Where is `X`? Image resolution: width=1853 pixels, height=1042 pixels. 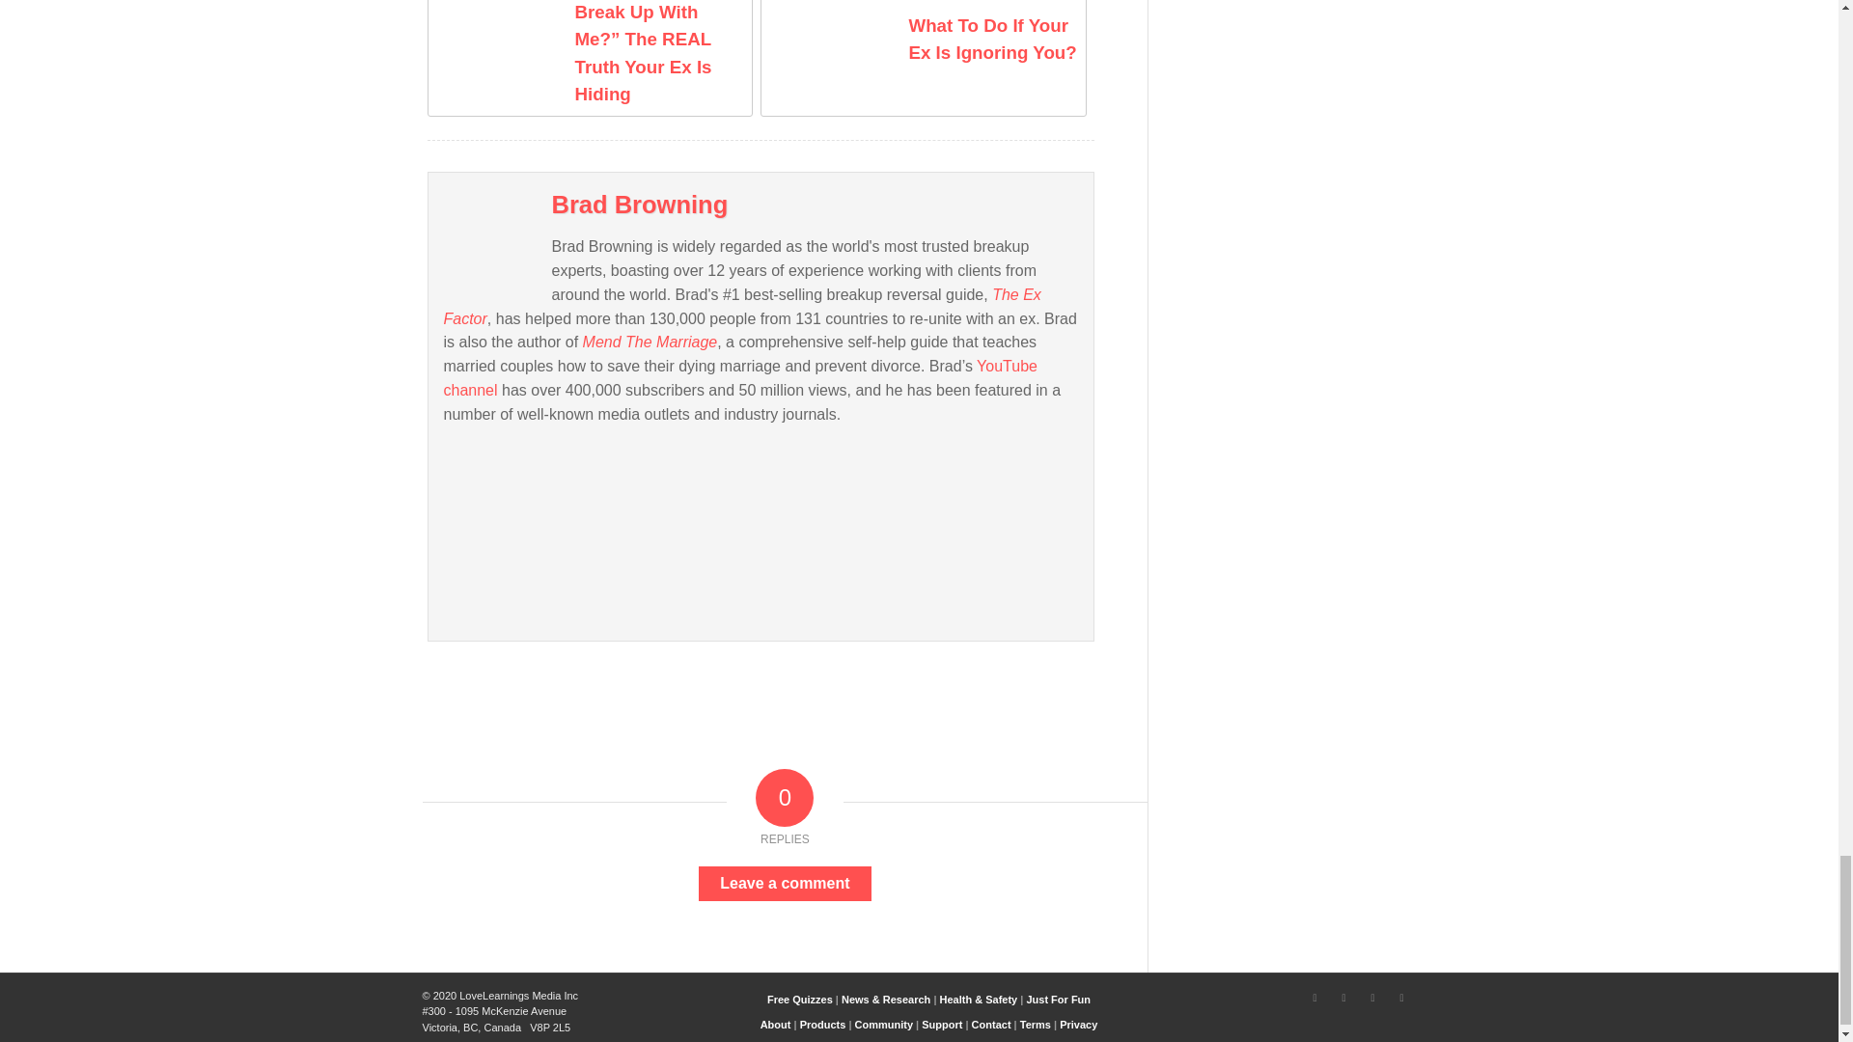 X is located at coordinates (1314, 998).